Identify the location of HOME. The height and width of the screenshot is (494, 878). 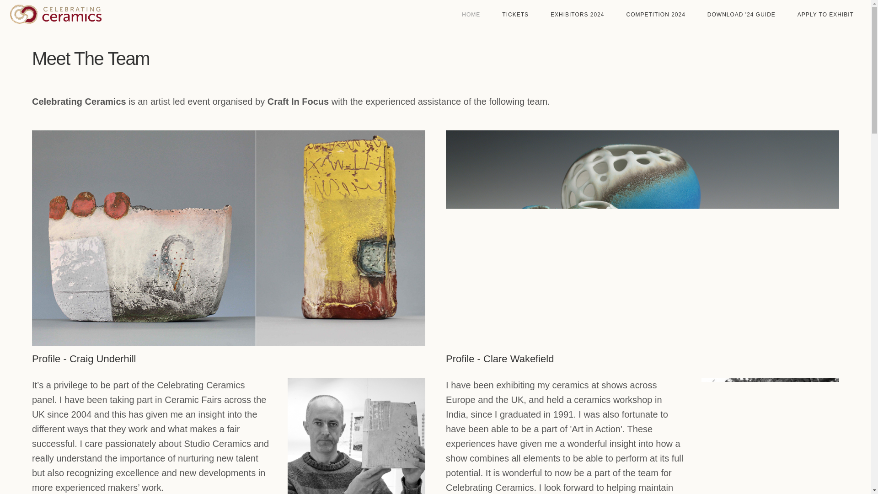
(471, 15).